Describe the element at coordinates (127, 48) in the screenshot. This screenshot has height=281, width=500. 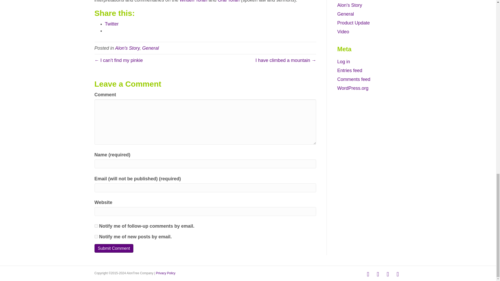
I see `Alon's Story` at that location.